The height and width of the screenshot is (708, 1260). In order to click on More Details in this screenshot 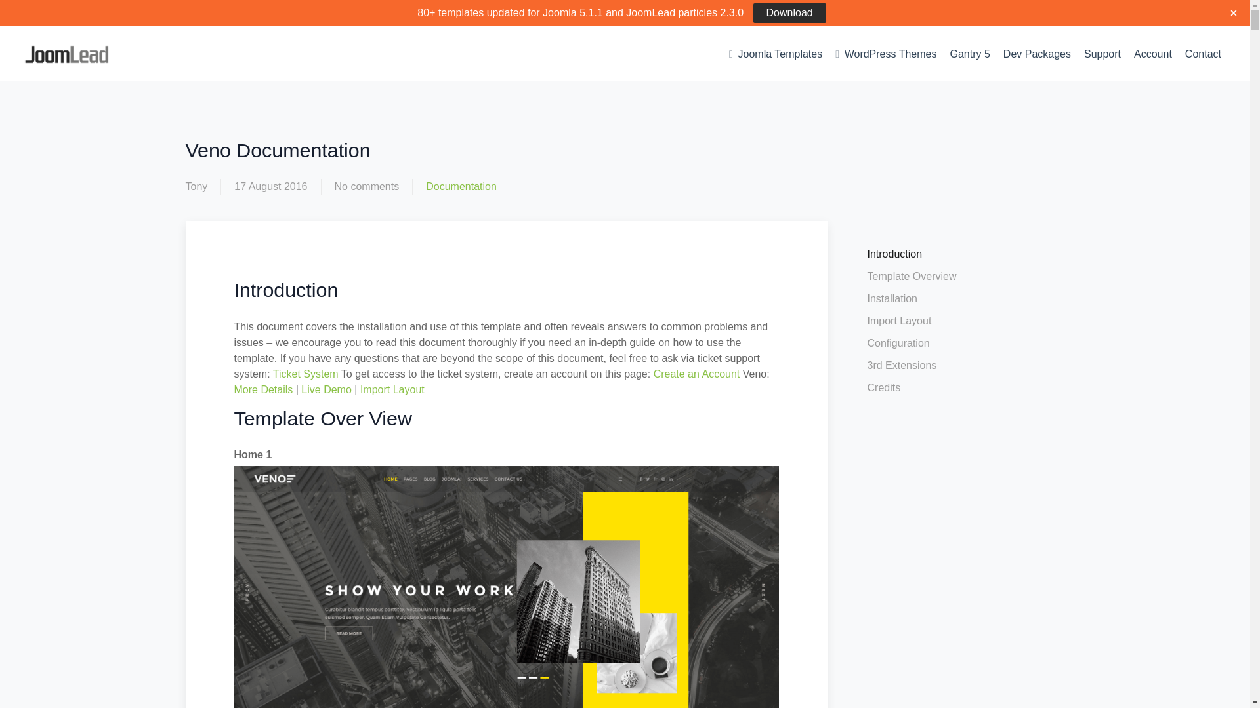, I will do `click(262, 389)`.